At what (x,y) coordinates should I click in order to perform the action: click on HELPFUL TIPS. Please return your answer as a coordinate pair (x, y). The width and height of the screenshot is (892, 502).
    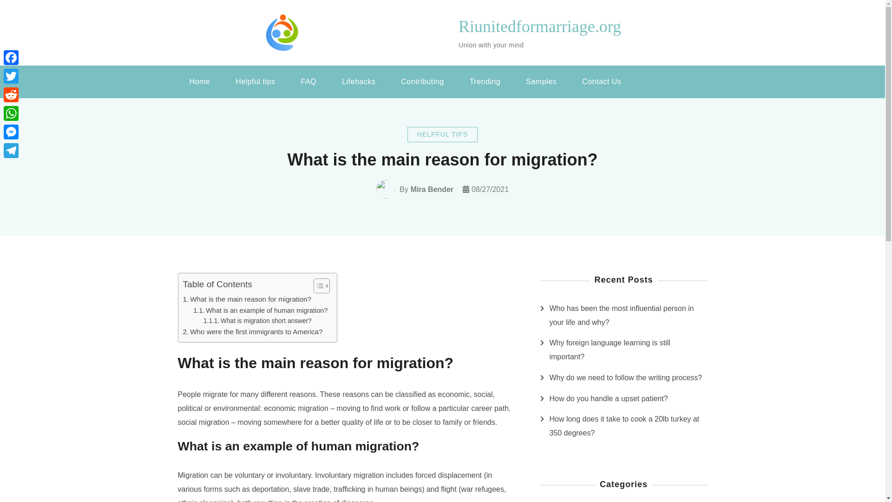
    Looking at the image, I should click on (442, 134).